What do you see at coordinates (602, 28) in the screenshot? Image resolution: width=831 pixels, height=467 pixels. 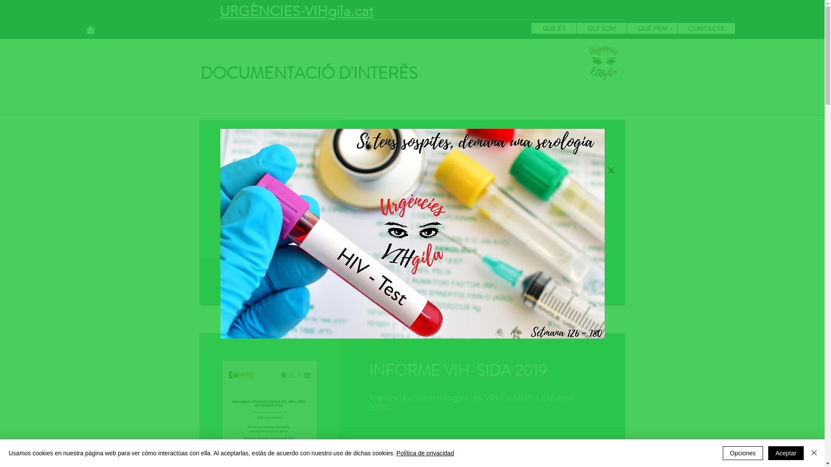 I see `QUI SOM` at bounding box center [602, 28].